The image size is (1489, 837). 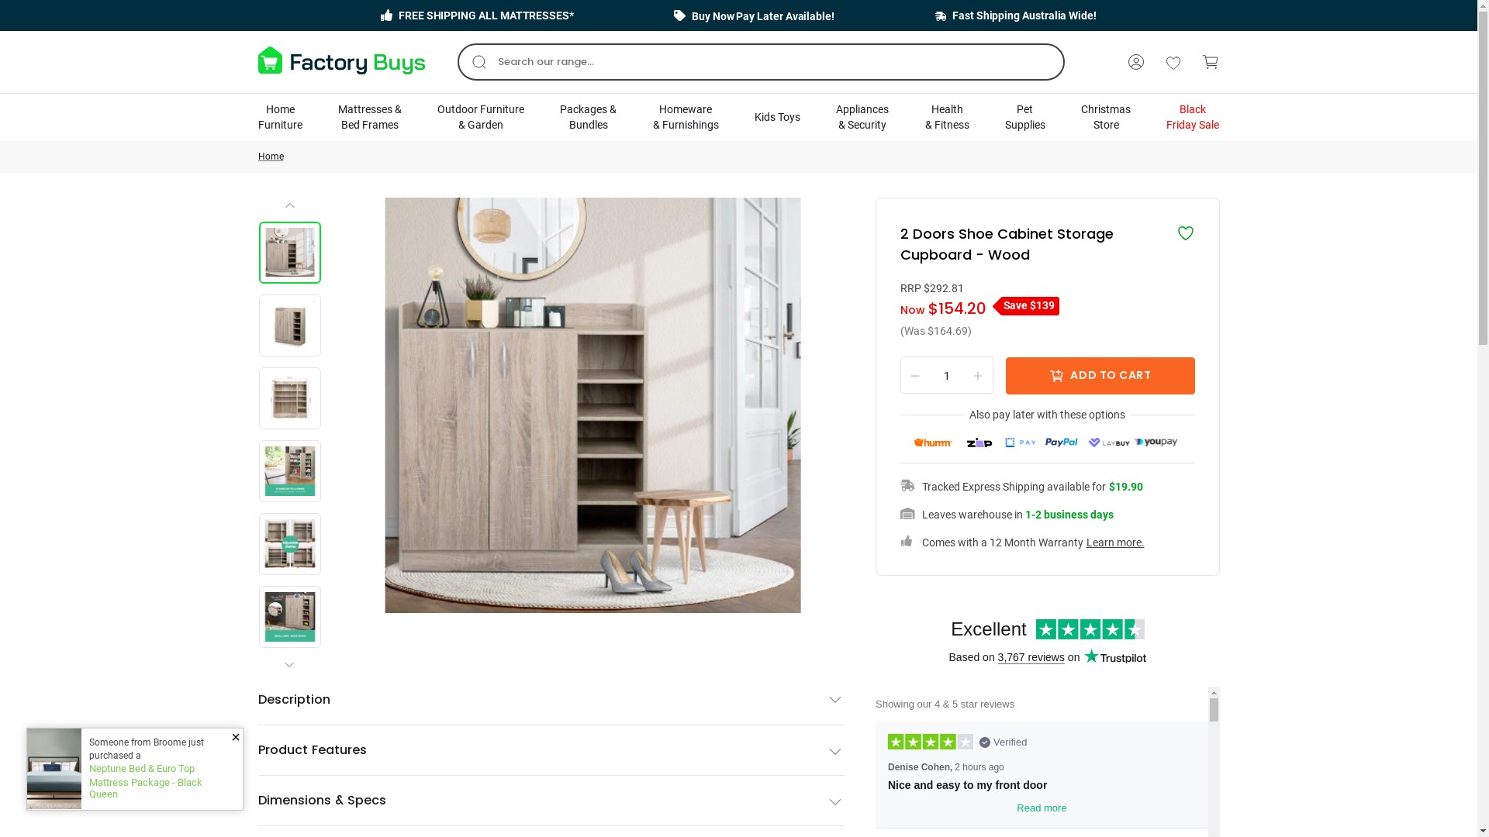 I want to click on Kids Toys, so click(x=777, y=117).